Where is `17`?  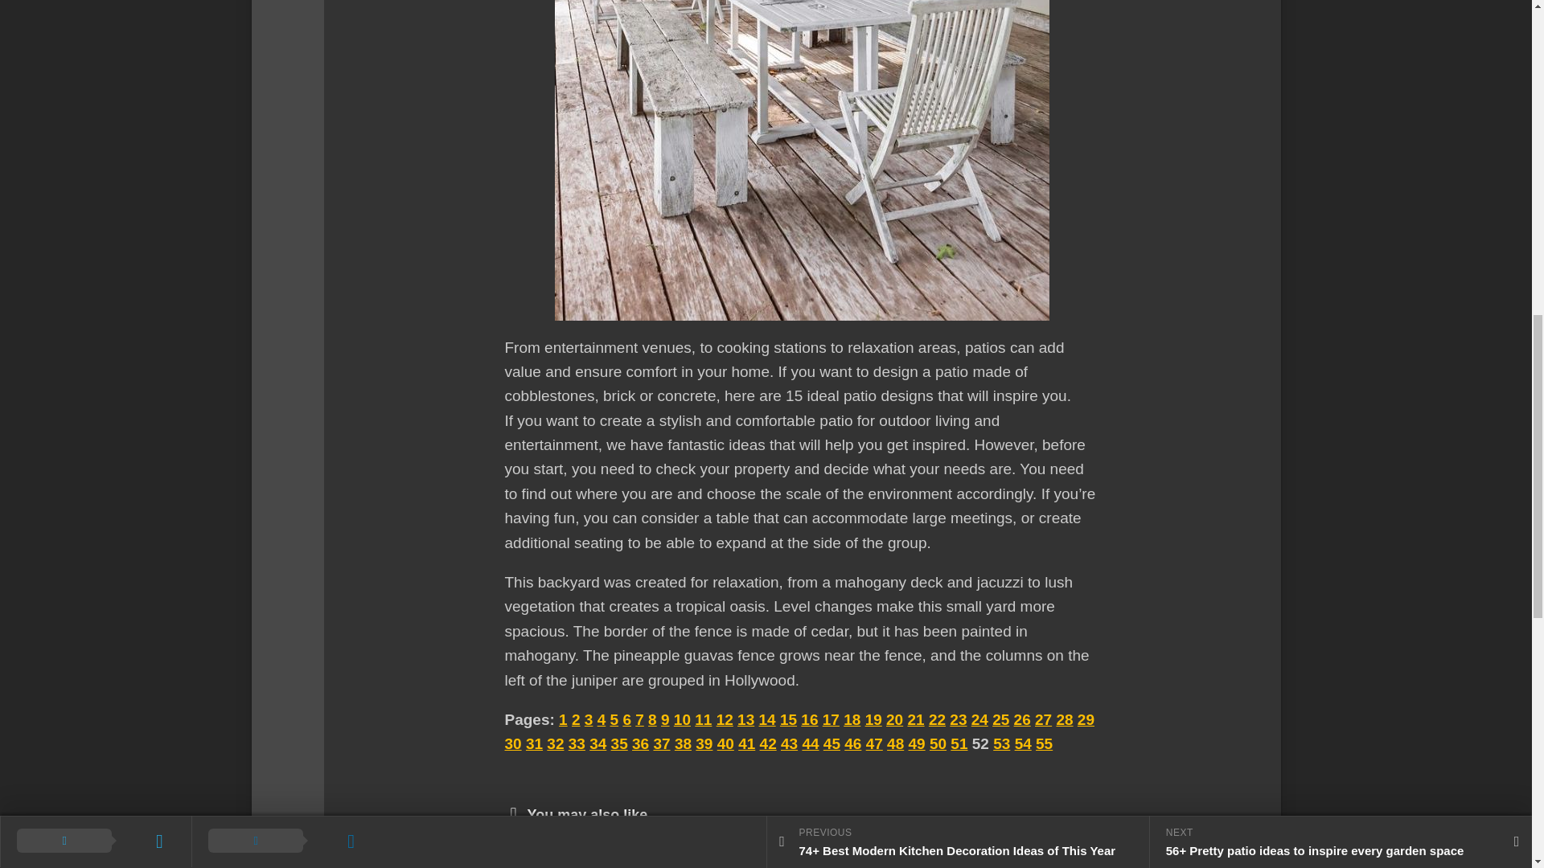 17 is located at coordinates (832, 719).